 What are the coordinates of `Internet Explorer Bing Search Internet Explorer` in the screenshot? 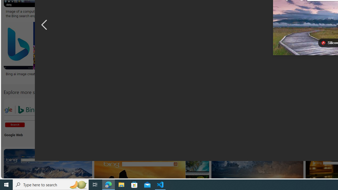 It's located at (90, 119).